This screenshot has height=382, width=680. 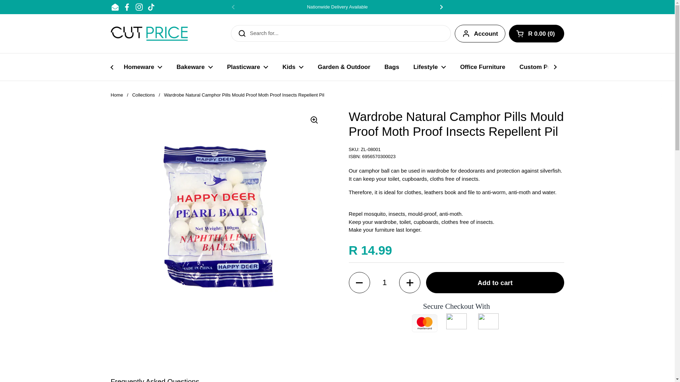 What do you see at coordinates (194, 67) in the screenshot?
I see `Bakeware` at bounding box center [194, 67].